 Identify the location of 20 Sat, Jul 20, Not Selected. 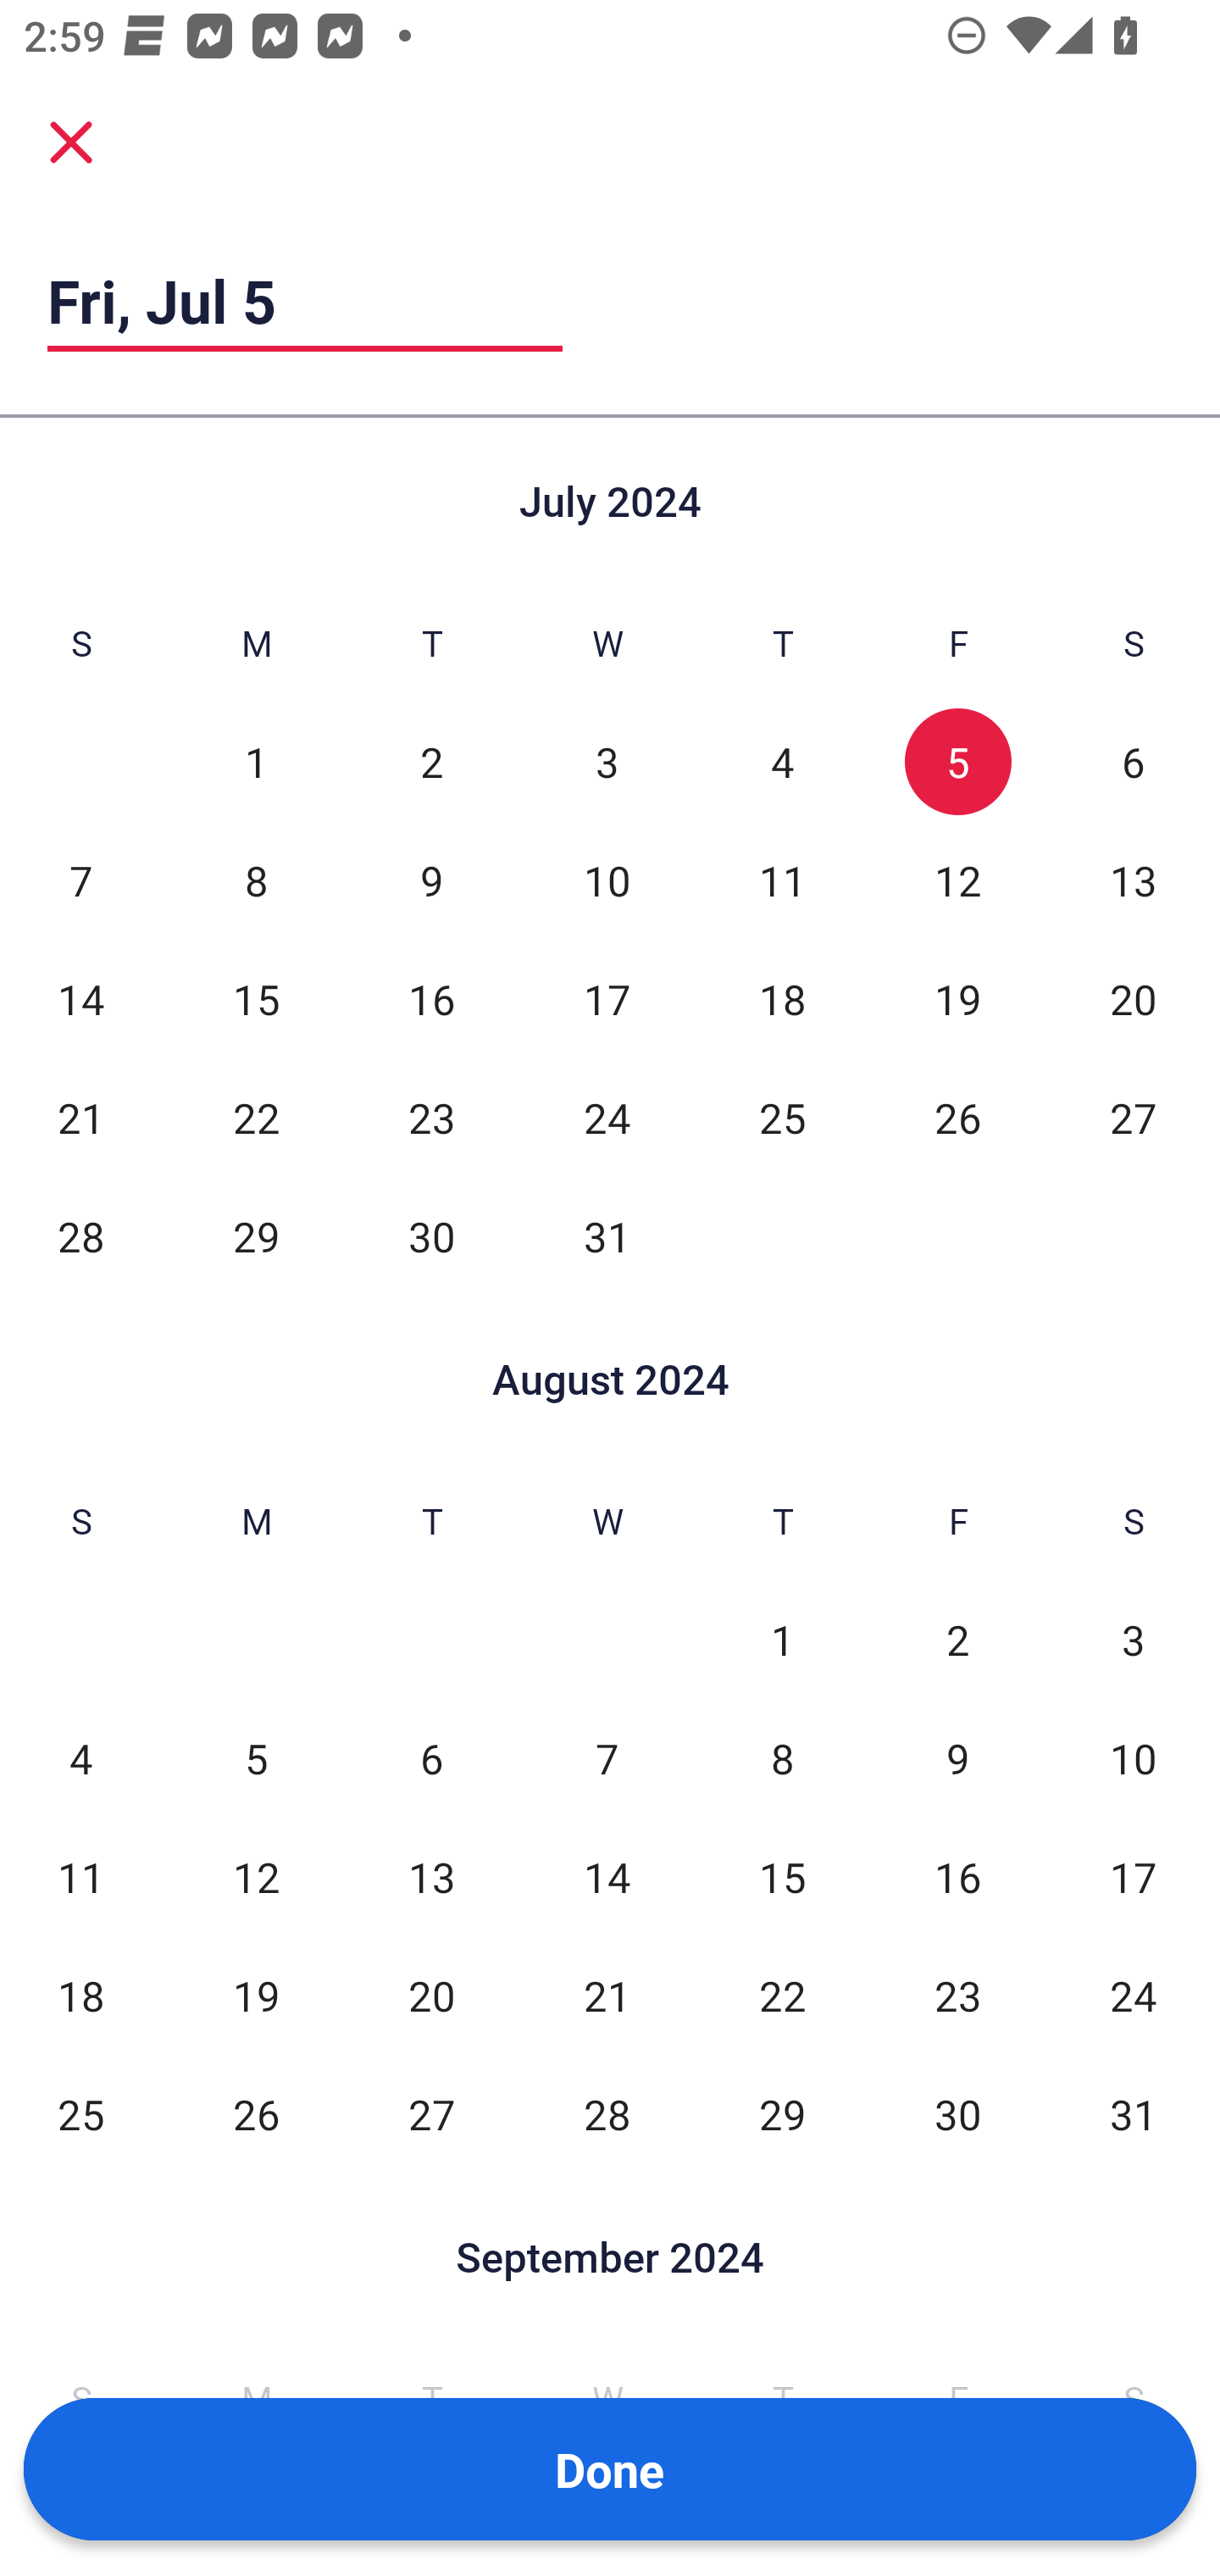
(1134, 999).